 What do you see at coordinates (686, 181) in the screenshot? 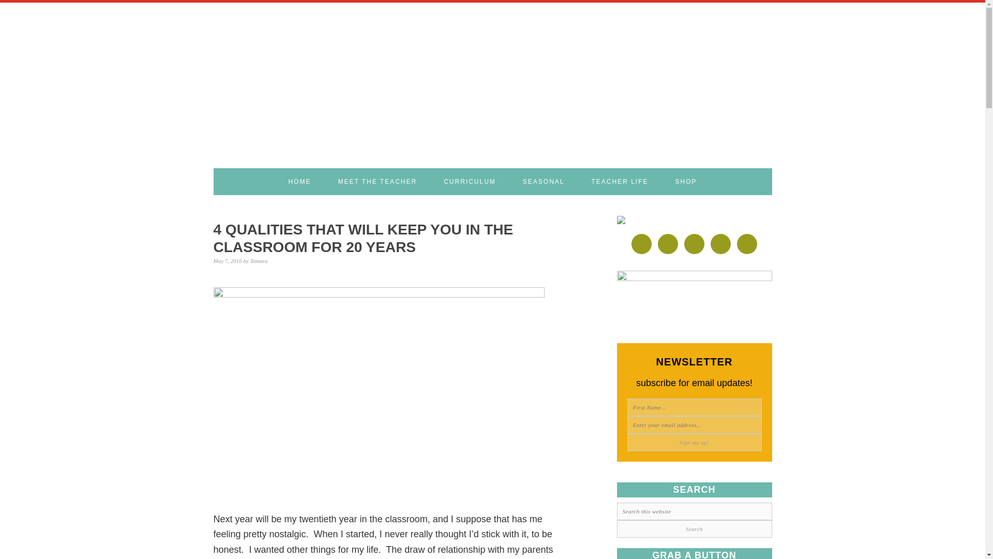
I see `SHOP` at bounding box center [686, 181].